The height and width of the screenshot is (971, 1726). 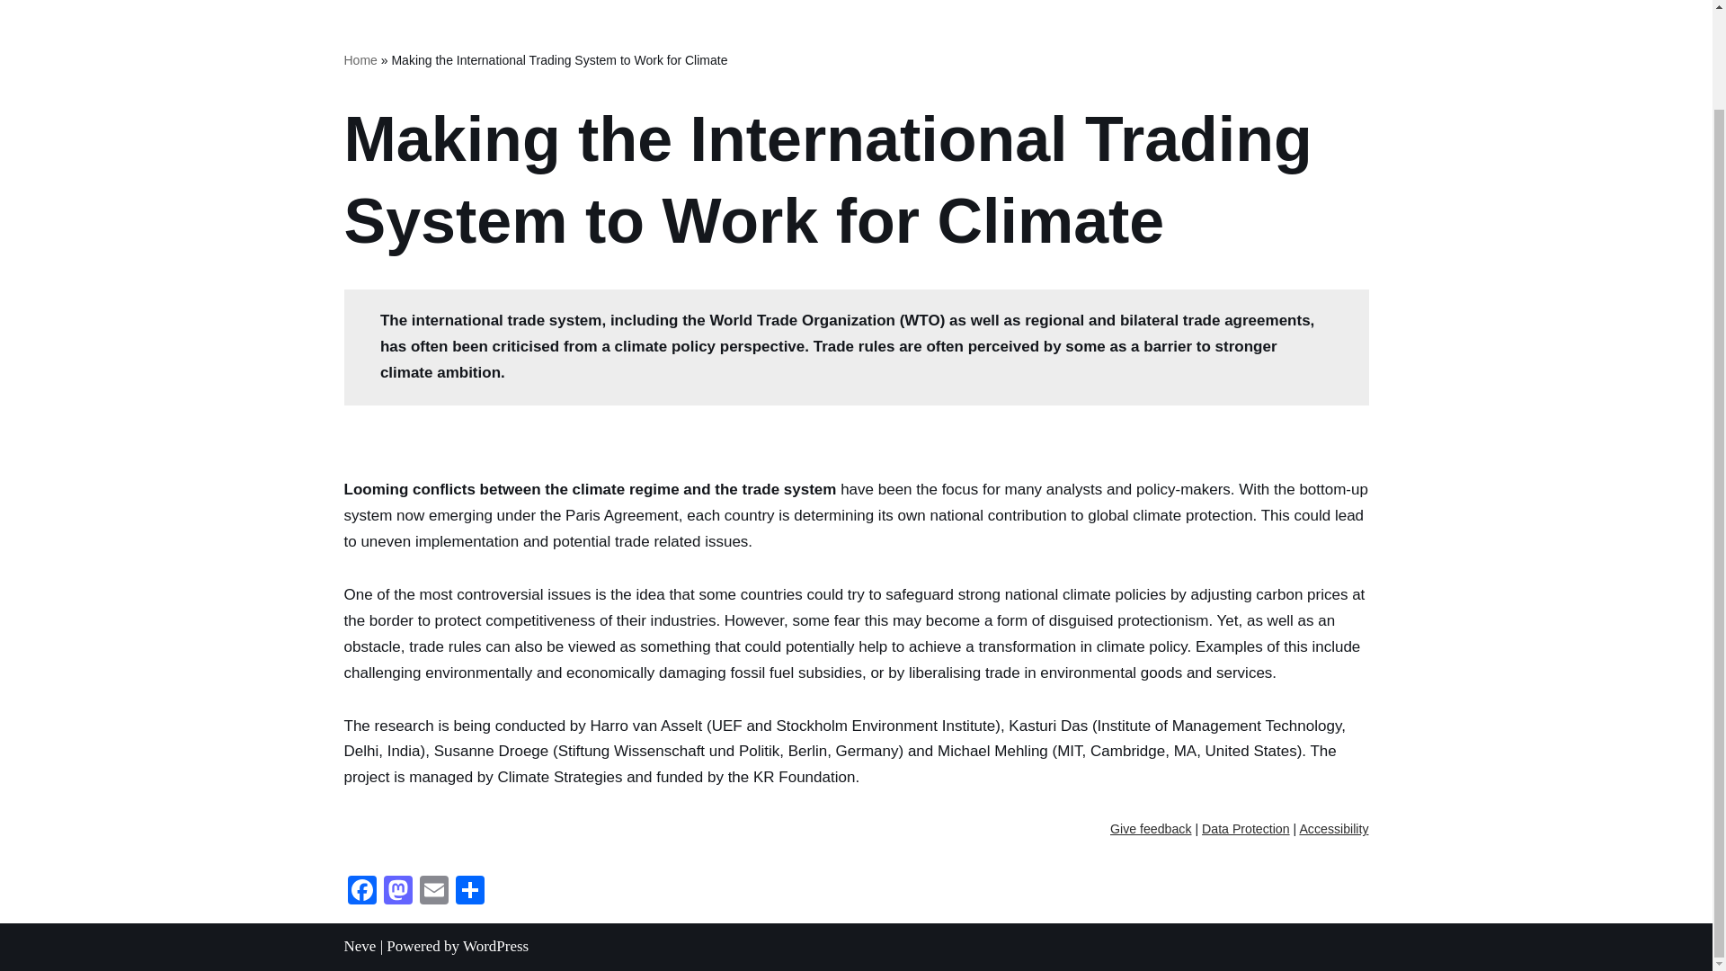 What do you see at coordinates (433, 892) in the screenshot?
I see `Email` at bounding box center [433, 892].